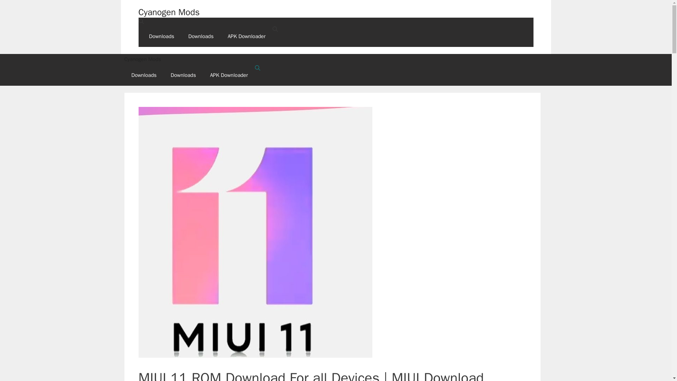  What do you see at coordinates (169, 12) in the screenshot?
I see `Cyanogen Mods` at bounding box center [169, 12].